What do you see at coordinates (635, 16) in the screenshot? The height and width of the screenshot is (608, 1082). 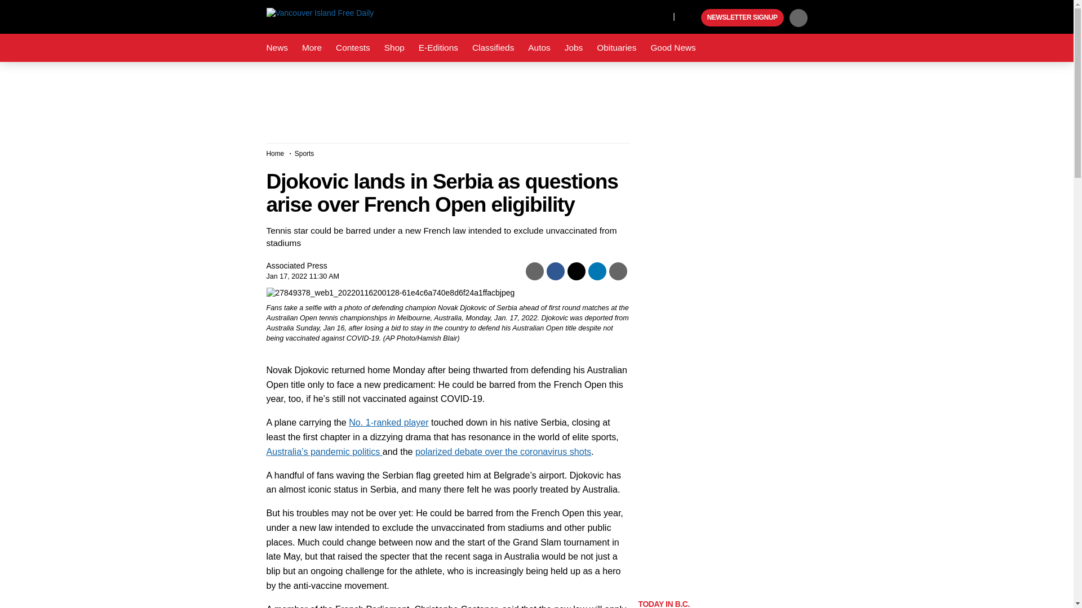 I see `X` at bounding box center [635, 16].